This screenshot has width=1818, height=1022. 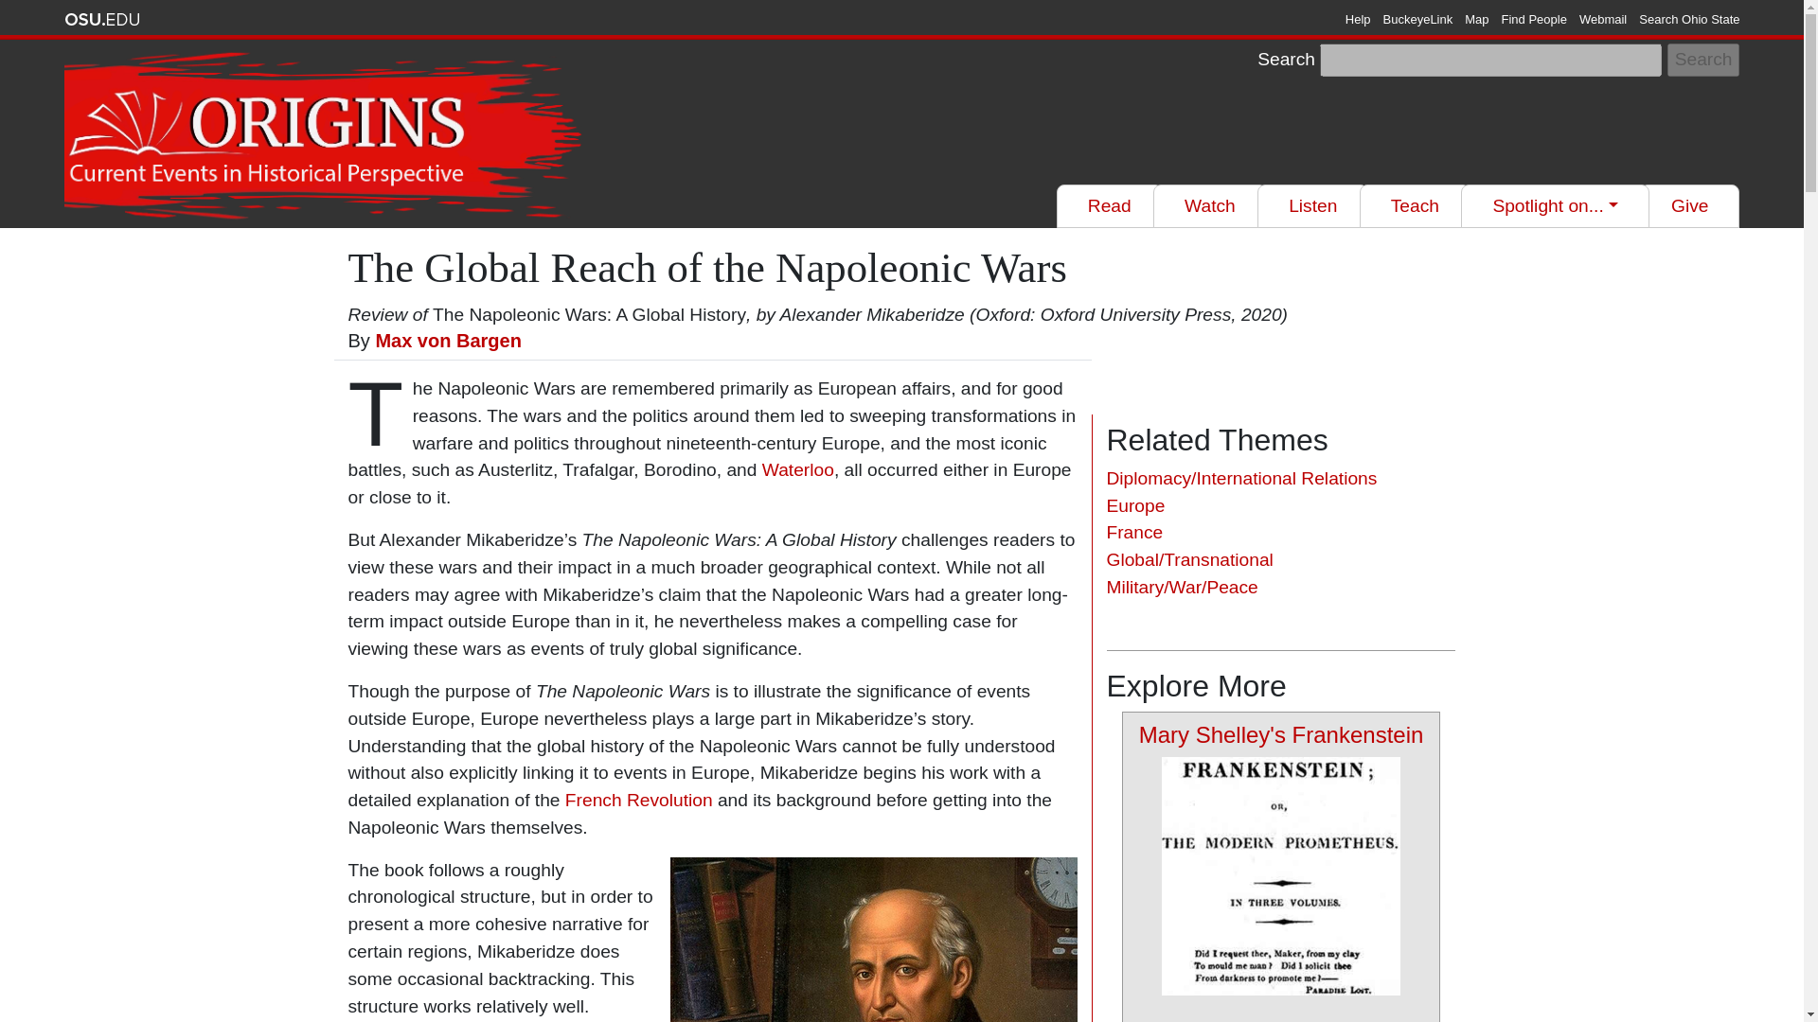 What do you see at coordinates (326, 136) in the screenshot?
I see `Home` at bounding box center [326, 136].